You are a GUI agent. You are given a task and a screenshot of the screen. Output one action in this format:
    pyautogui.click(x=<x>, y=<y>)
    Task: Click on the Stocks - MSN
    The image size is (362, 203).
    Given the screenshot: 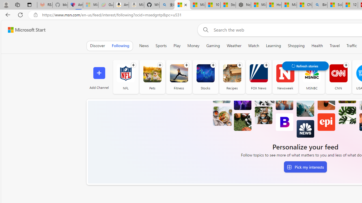 What is the action you would take?
    pyautogui.click(x=228, y=5)
    